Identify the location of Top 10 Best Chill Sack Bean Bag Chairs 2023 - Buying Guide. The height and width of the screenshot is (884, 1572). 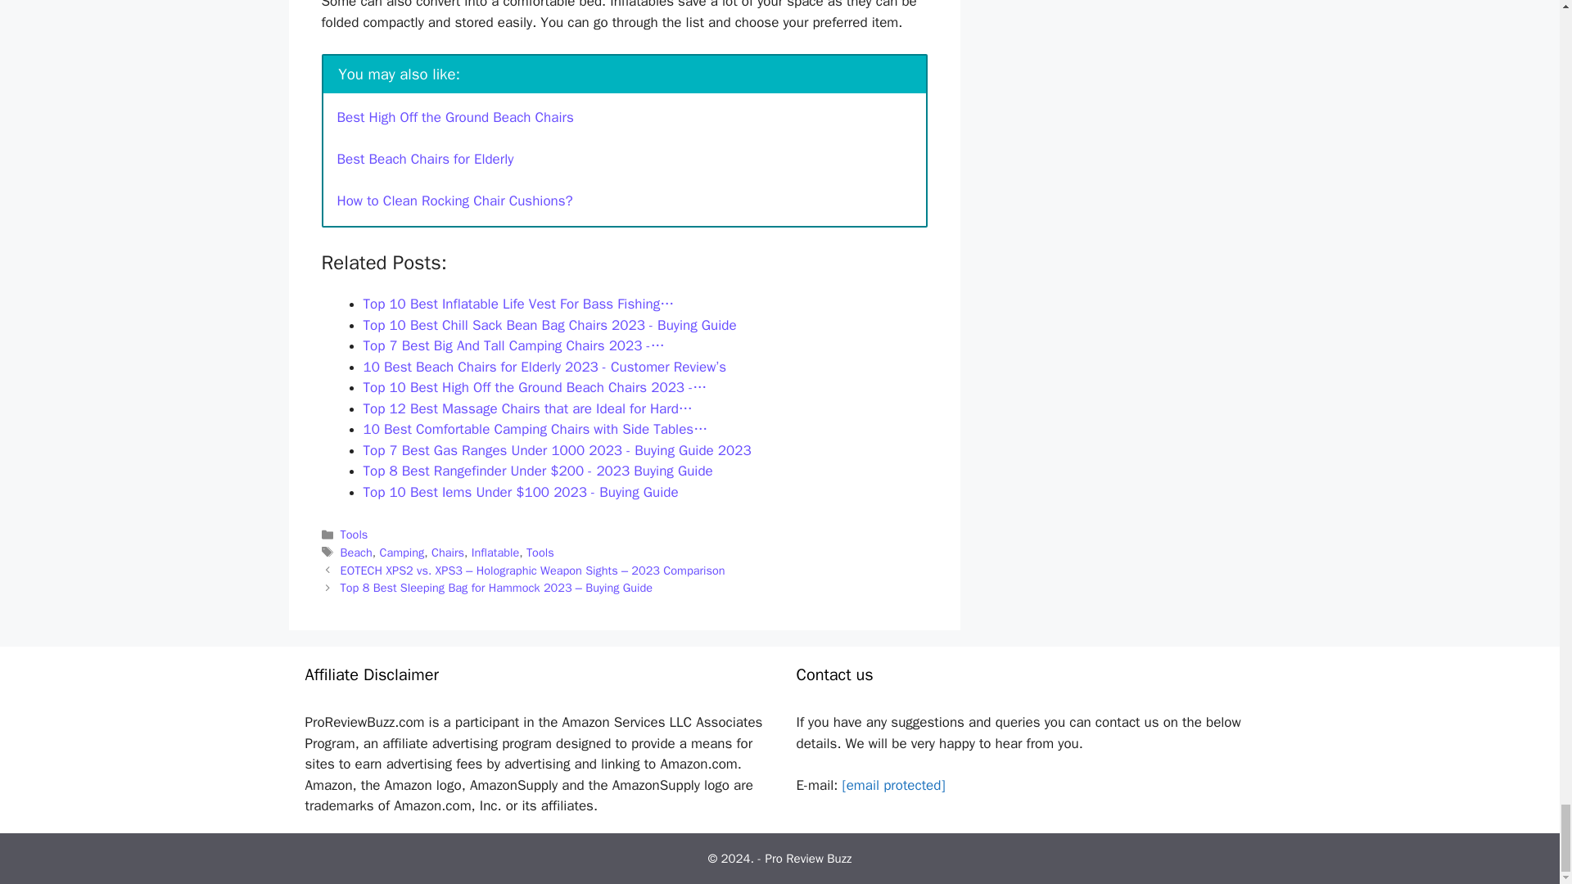
(550, 325).